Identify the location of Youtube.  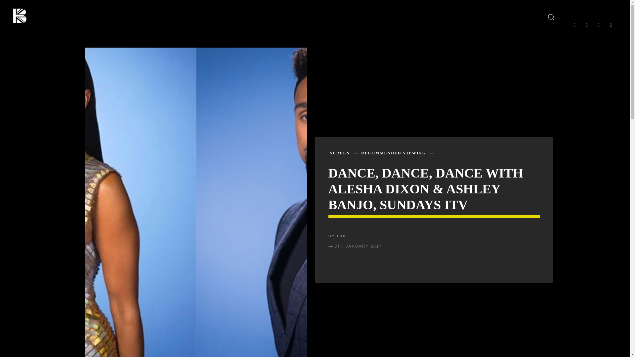
(611, 25).